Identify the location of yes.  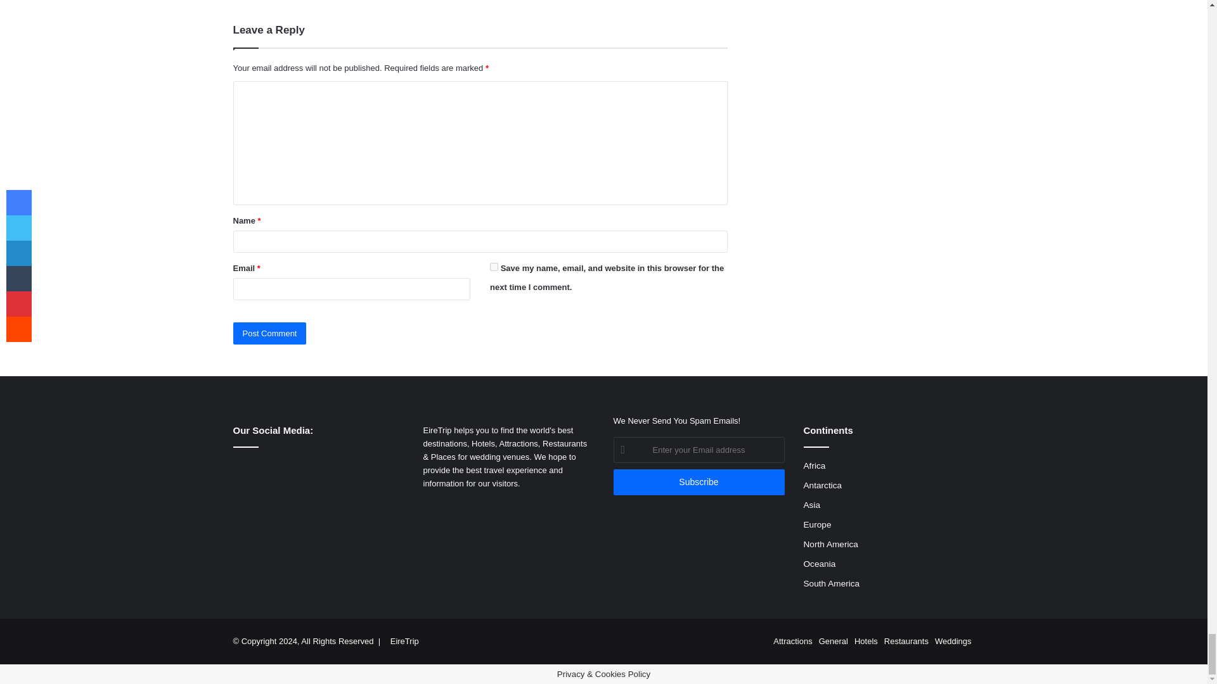
(494, 266).